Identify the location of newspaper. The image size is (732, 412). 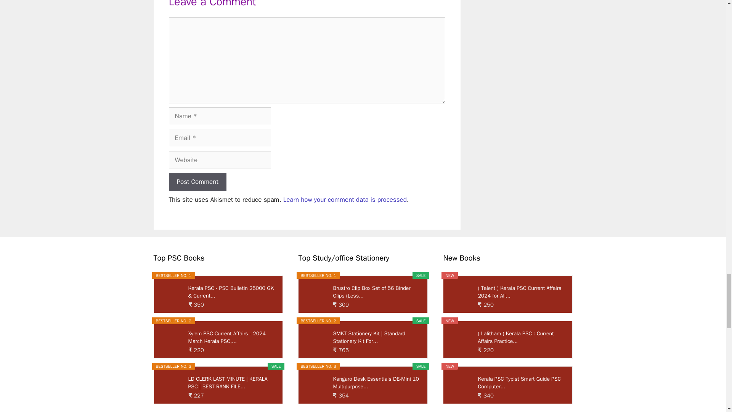
(333, 40).